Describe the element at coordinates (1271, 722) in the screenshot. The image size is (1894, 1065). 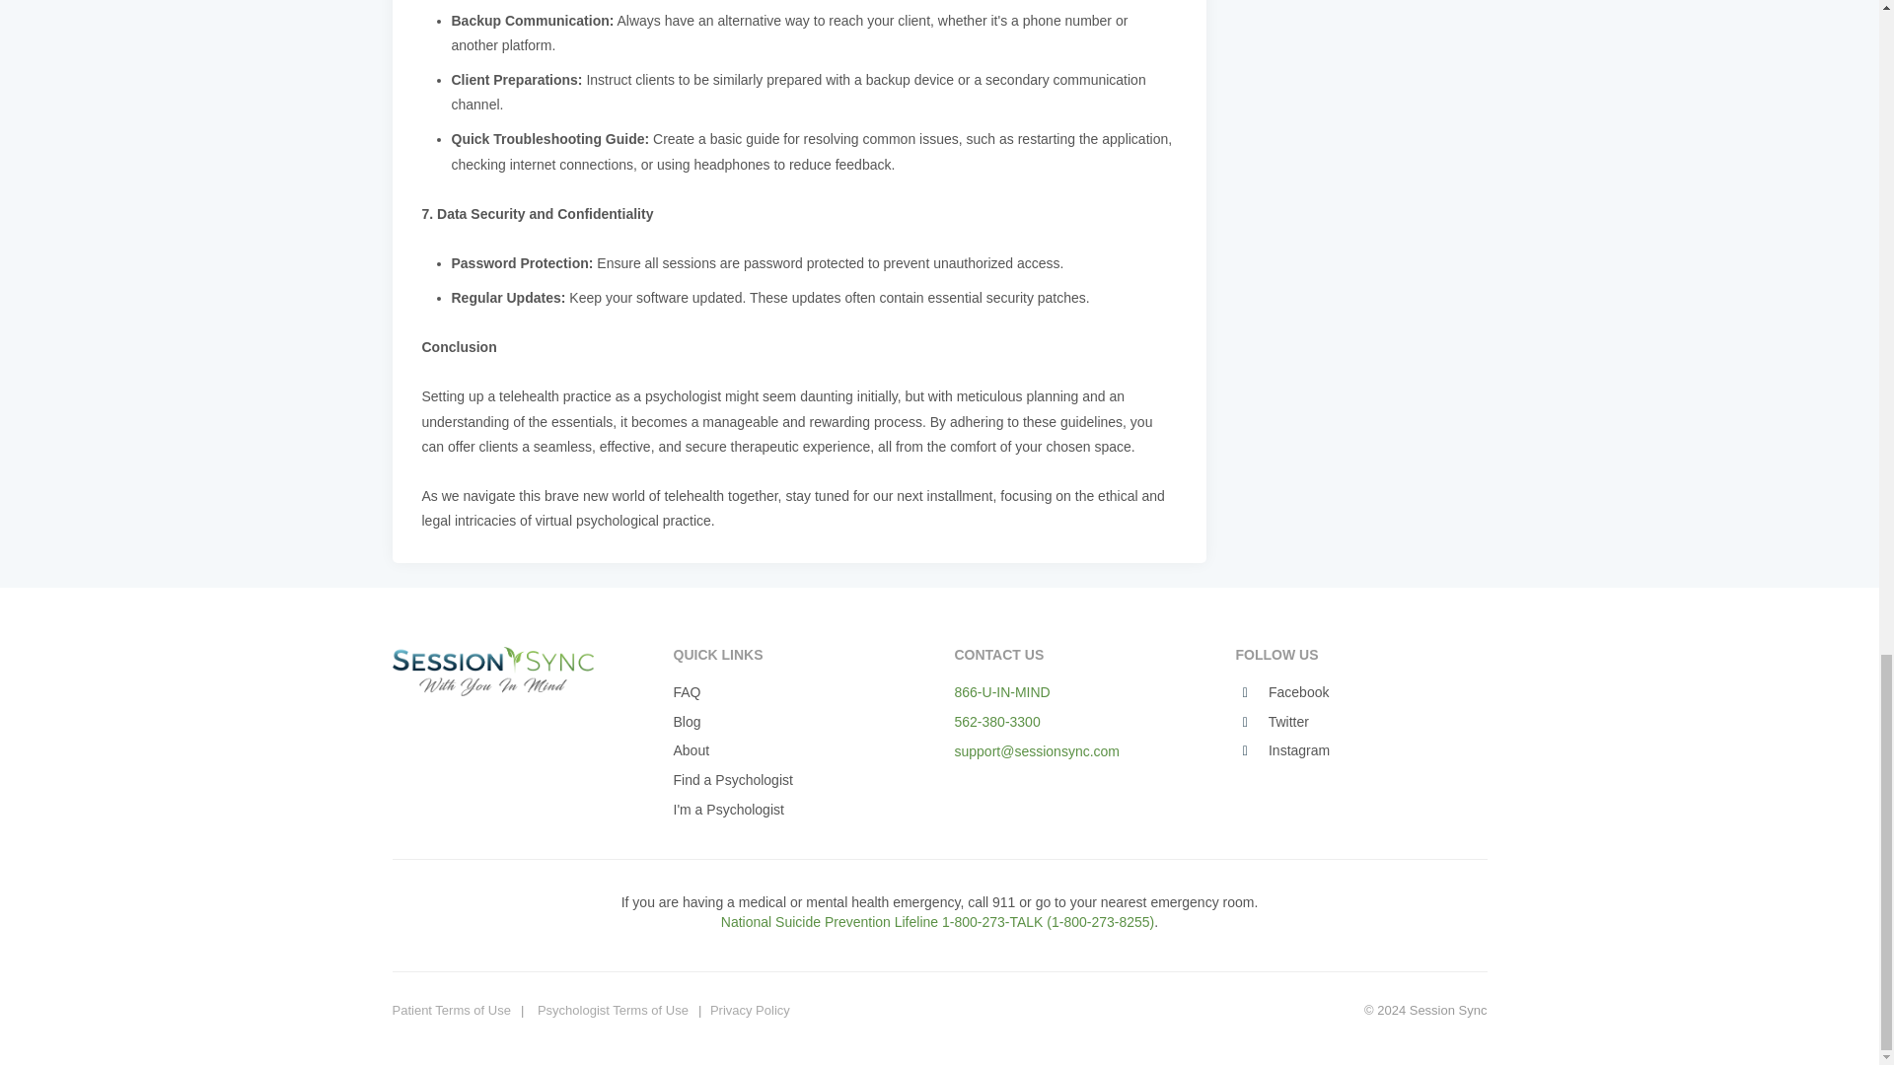
I see `Twitter` at that location.